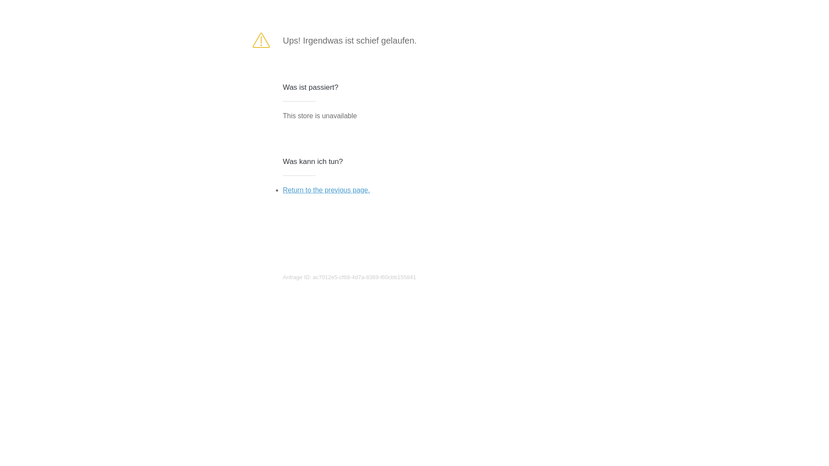 This screenshot has width=829, height=466. What do you see at coordinates (326, 190) in the screenshot?
I see `Return to the previous page.` at bounding box center [326, 190].